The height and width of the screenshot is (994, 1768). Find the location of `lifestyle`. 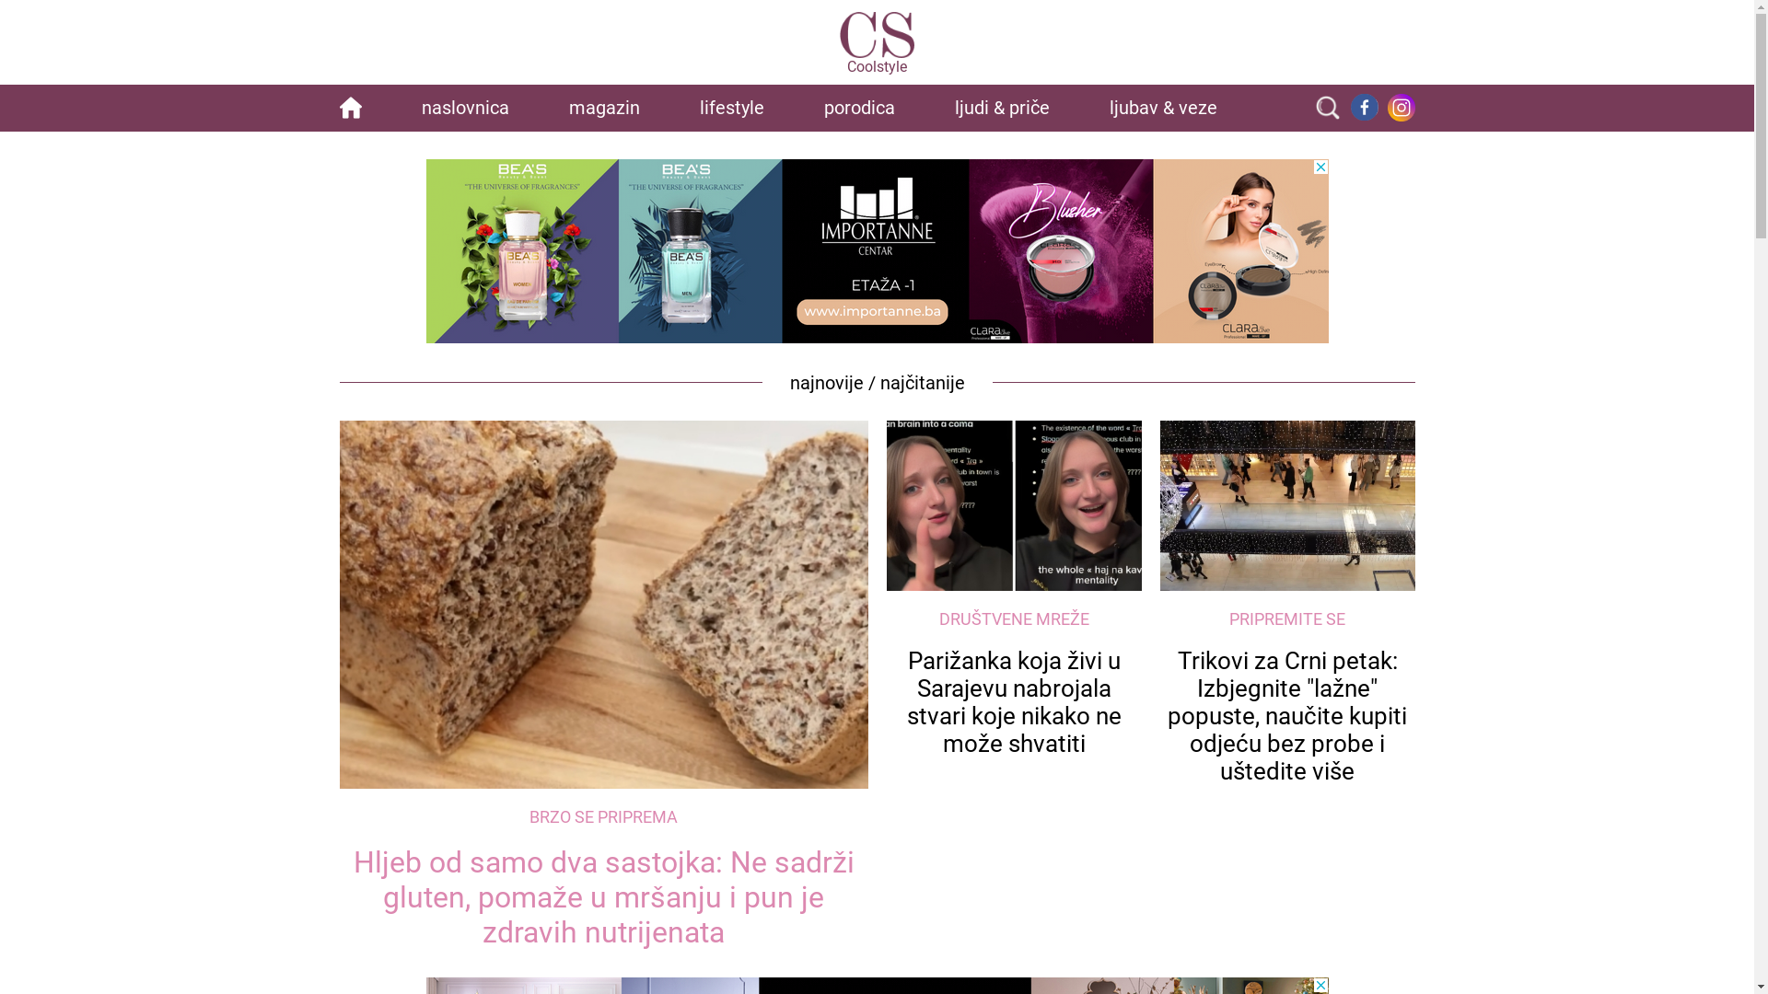

lifestyle is located at coordinates (732, 108).